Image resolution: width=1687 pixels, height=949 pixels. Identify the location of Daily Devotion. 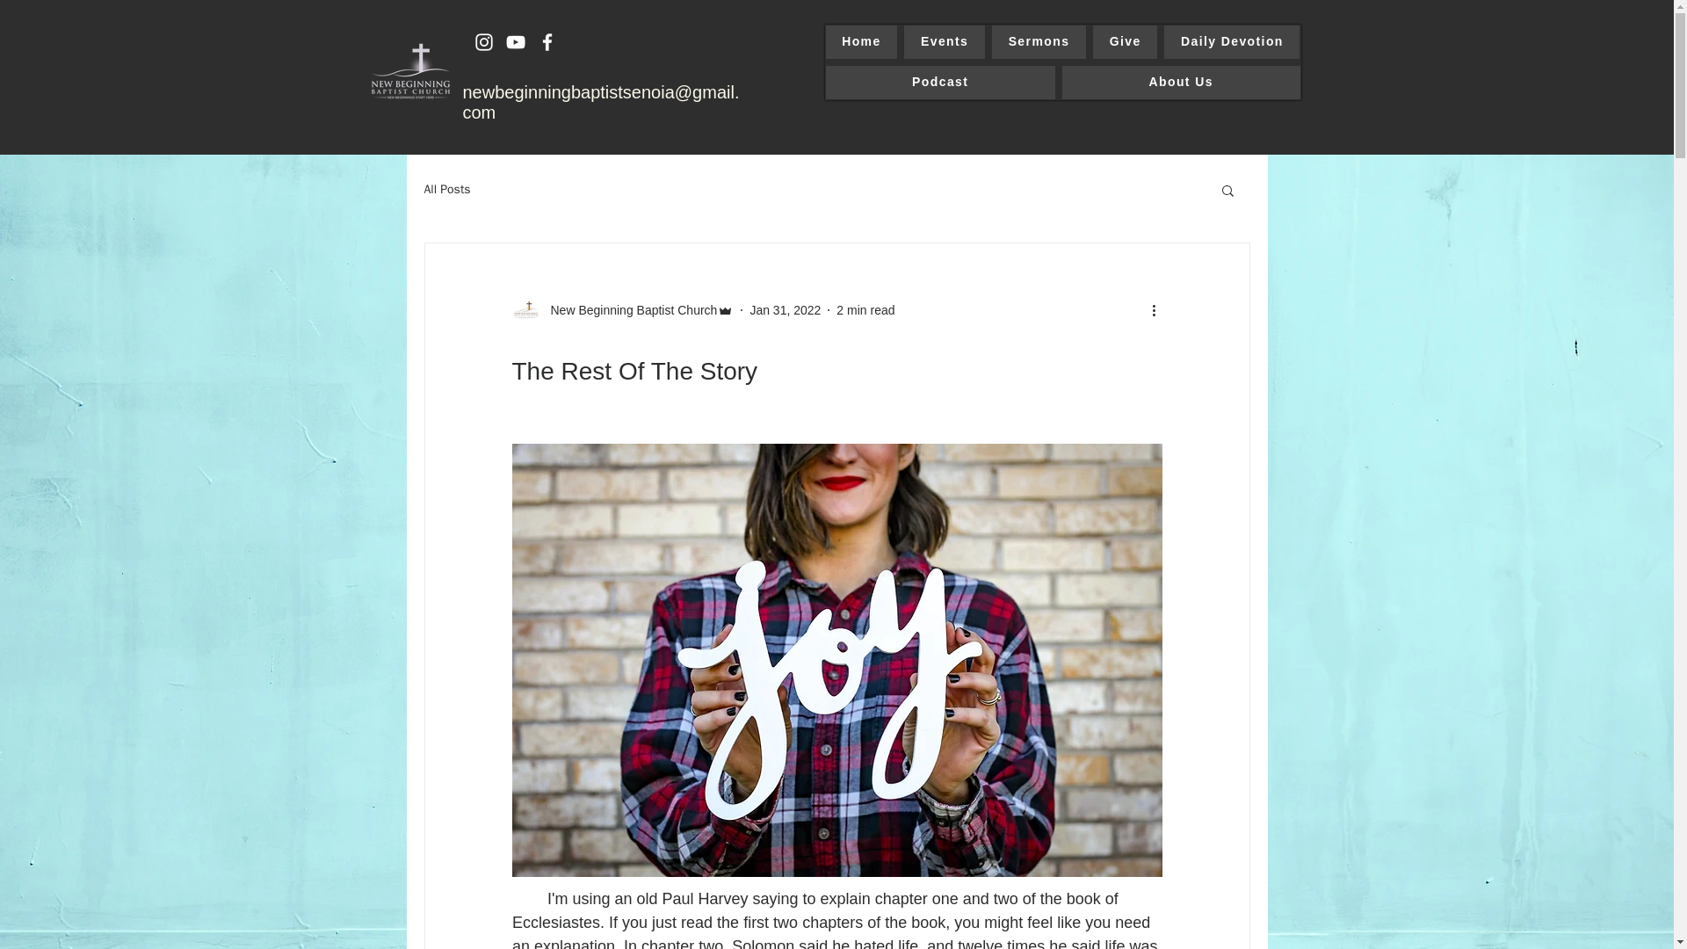
(1231, 42).